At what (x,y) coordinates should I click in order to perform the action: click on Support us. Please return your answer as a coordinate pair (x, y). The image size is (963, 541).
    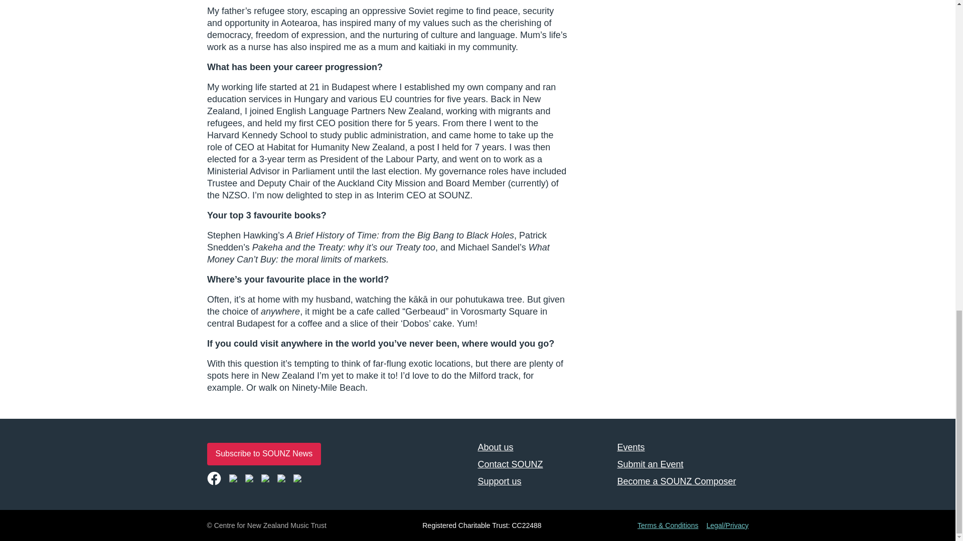
    Looking at the image, I should click on (543, 481).